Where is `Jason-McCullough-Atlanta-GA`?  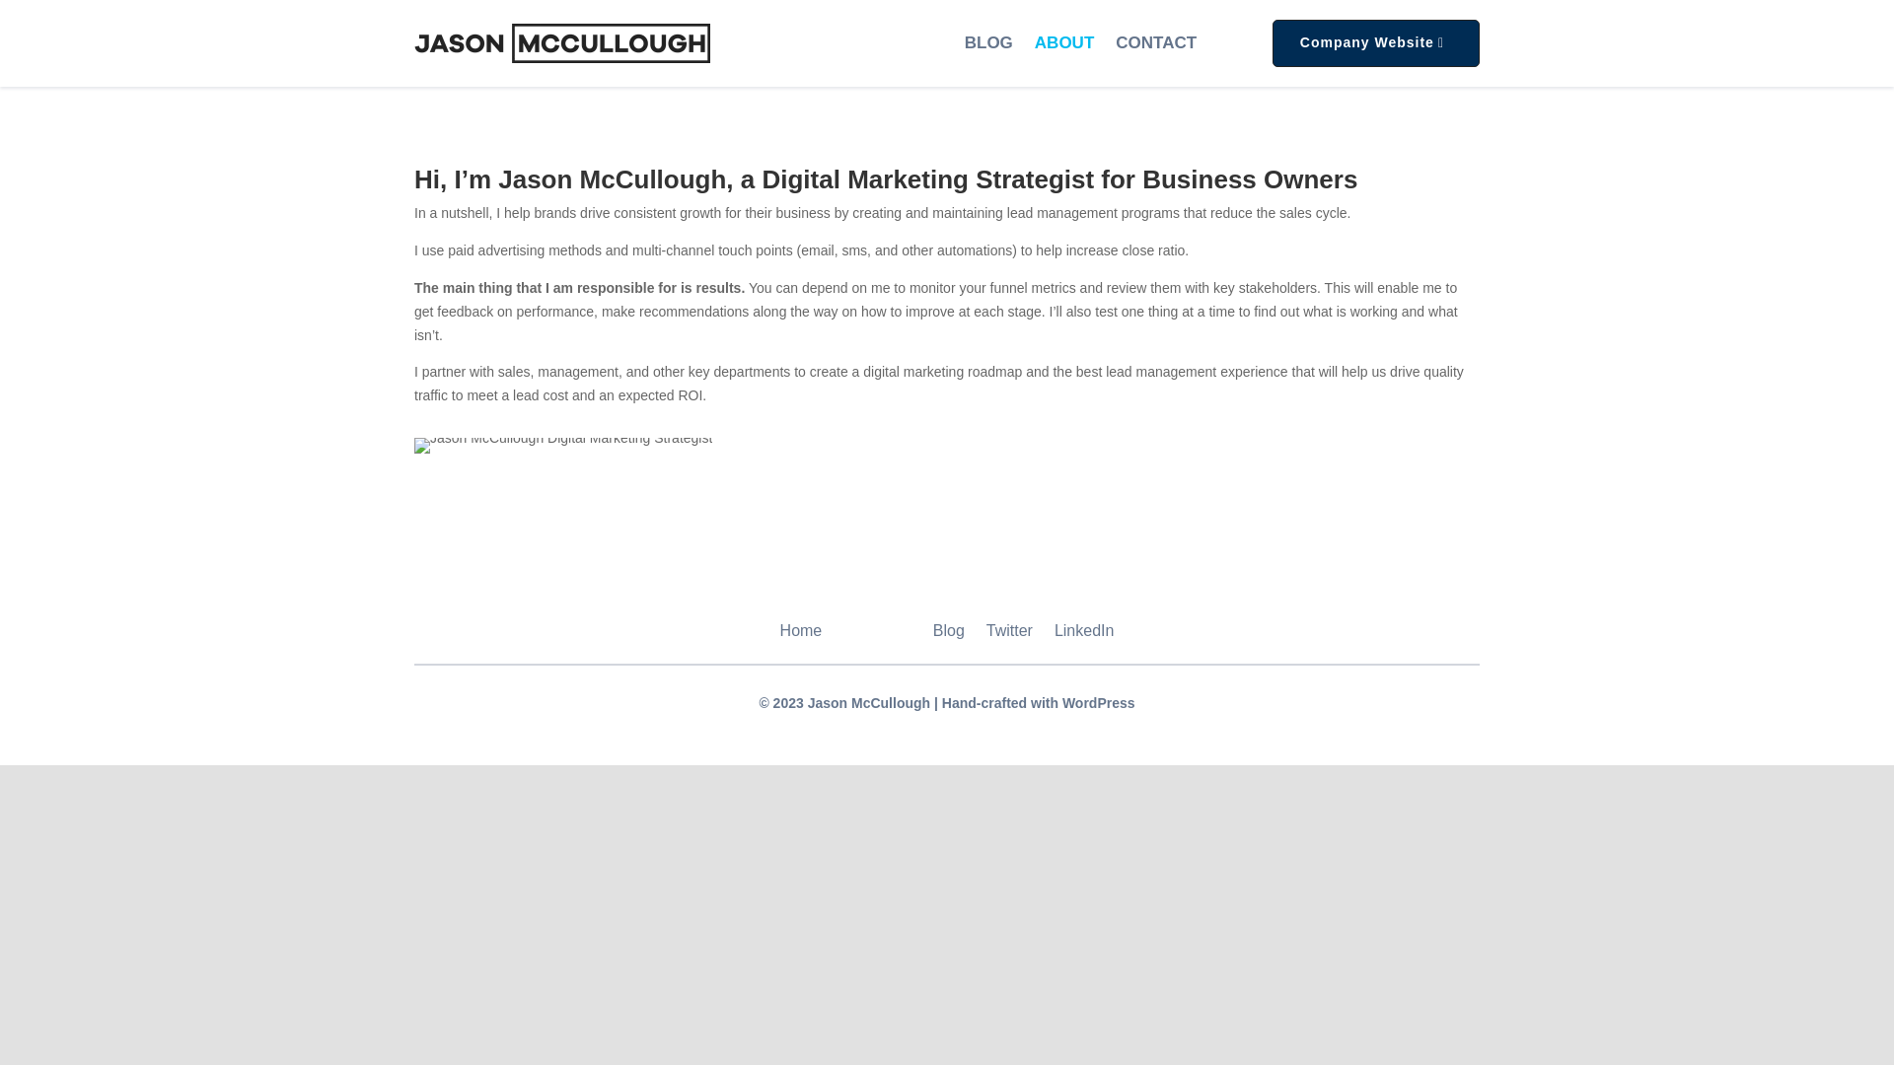
Jason-McCullough-Atlanta-GA is located at coordinates (562, 446).